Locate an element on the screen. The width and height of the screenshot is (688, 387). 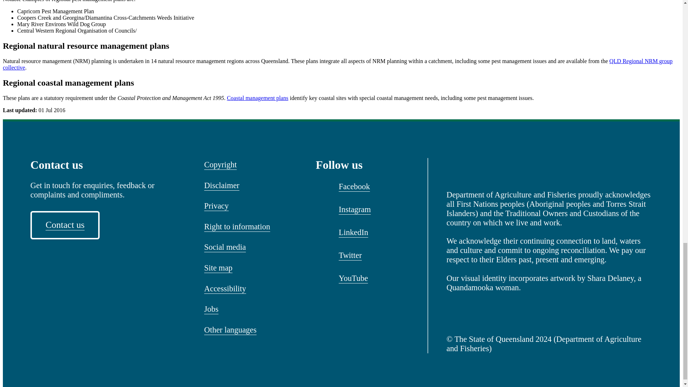
Copyright is located at coordinates (220, 165).